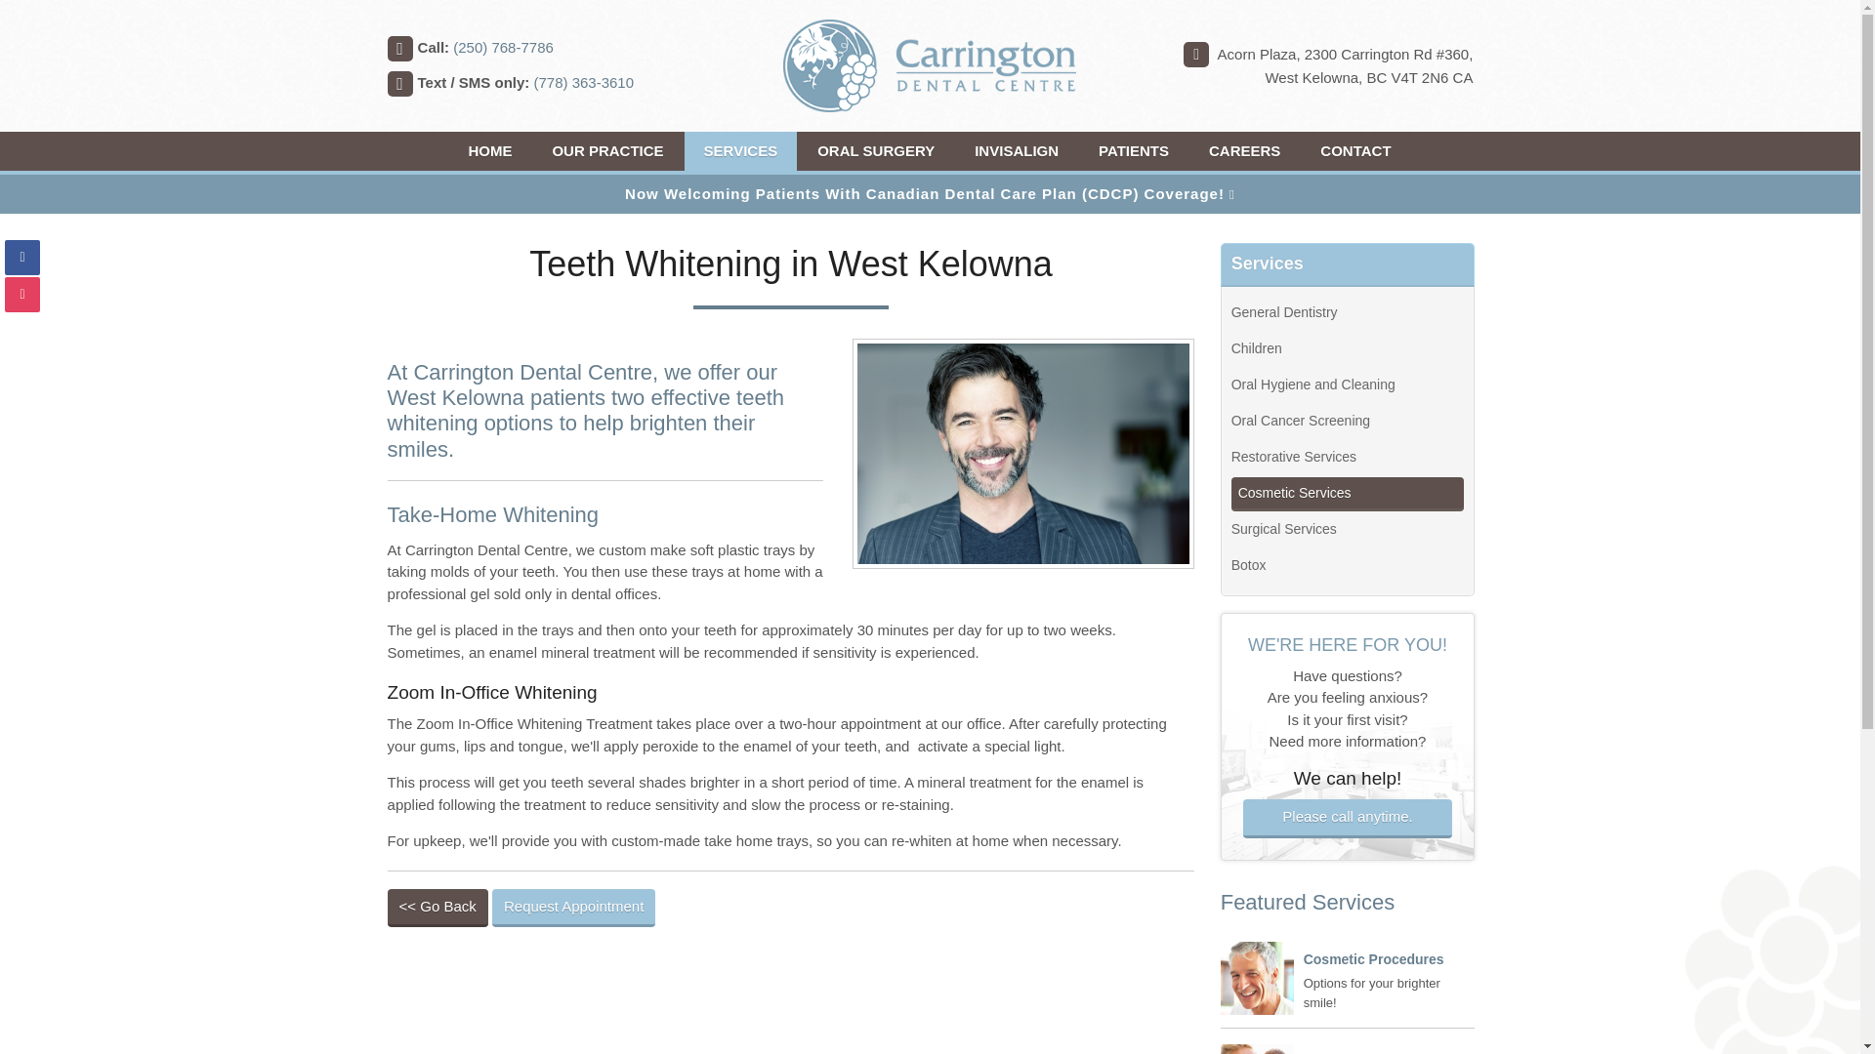 The image size is (1875, 1054). I want to click on Oral Hygiene and Cleaning, so click(1348, 385).